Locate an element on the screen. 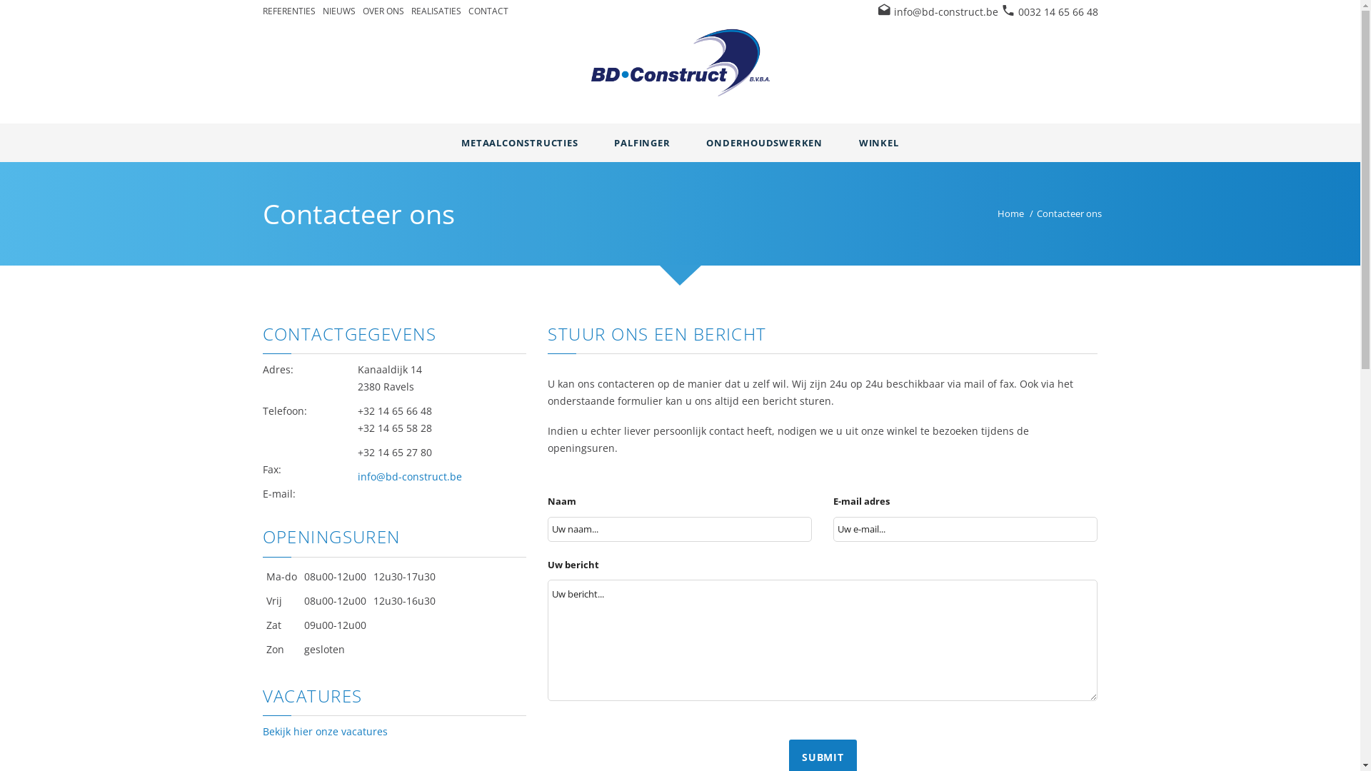  +32 14 65 66 48 is located at coordinates (395, 411).